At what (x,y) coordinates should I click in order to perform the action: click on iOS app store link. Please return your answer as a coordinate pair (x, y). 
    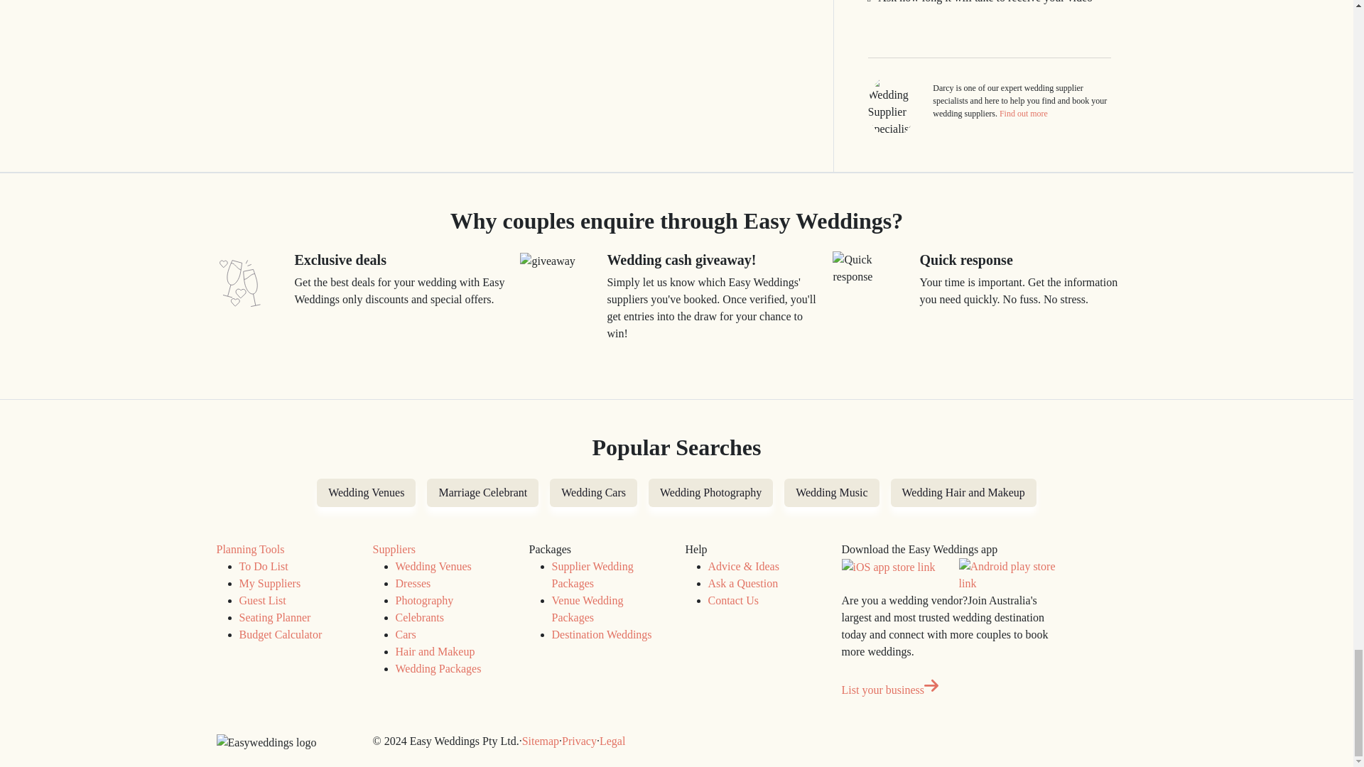
    Looking at the image, I should click on (888, 567).